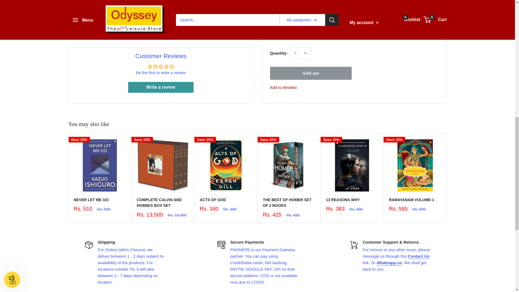 Image resolution: width=519 pixels, height=292 pixels. What do you see at coordinates (418, 256) in the screenshot?
I see `CONTACT US` at bounding box center [418, 256].